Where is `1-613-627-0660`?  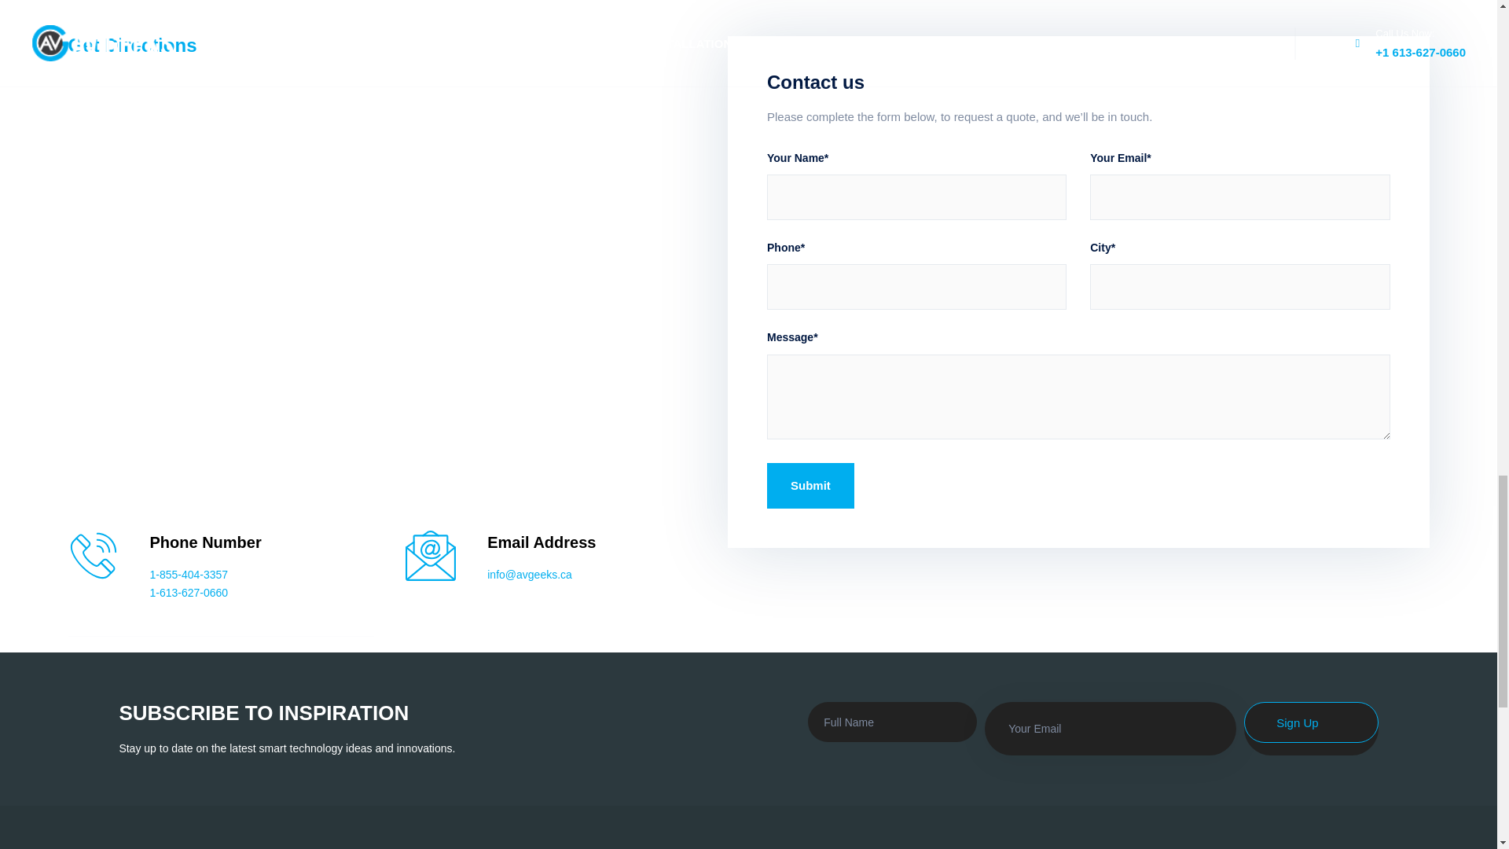 1-613-627-0660 is located at coordinates (189, 593).